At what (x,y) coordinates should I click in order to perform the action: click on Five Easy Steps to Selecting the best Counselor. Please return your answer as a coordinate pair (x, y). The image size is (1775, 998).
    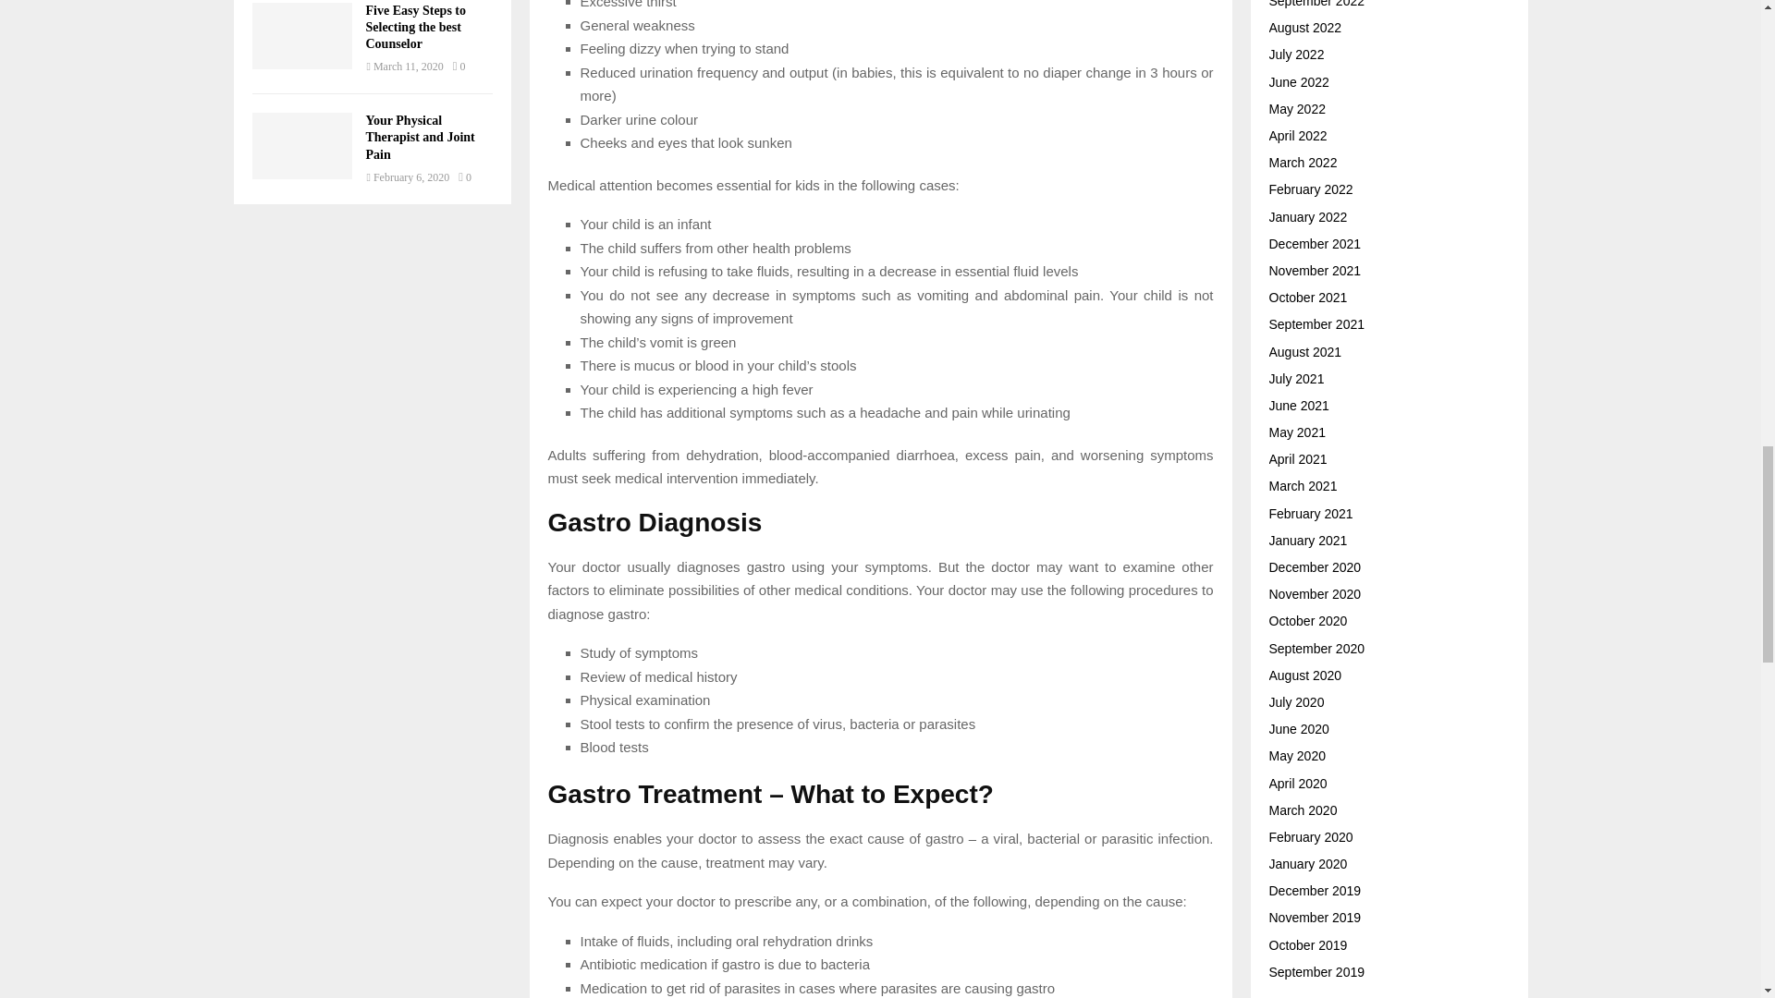
    Looking at the image, I should click on (301, 35).